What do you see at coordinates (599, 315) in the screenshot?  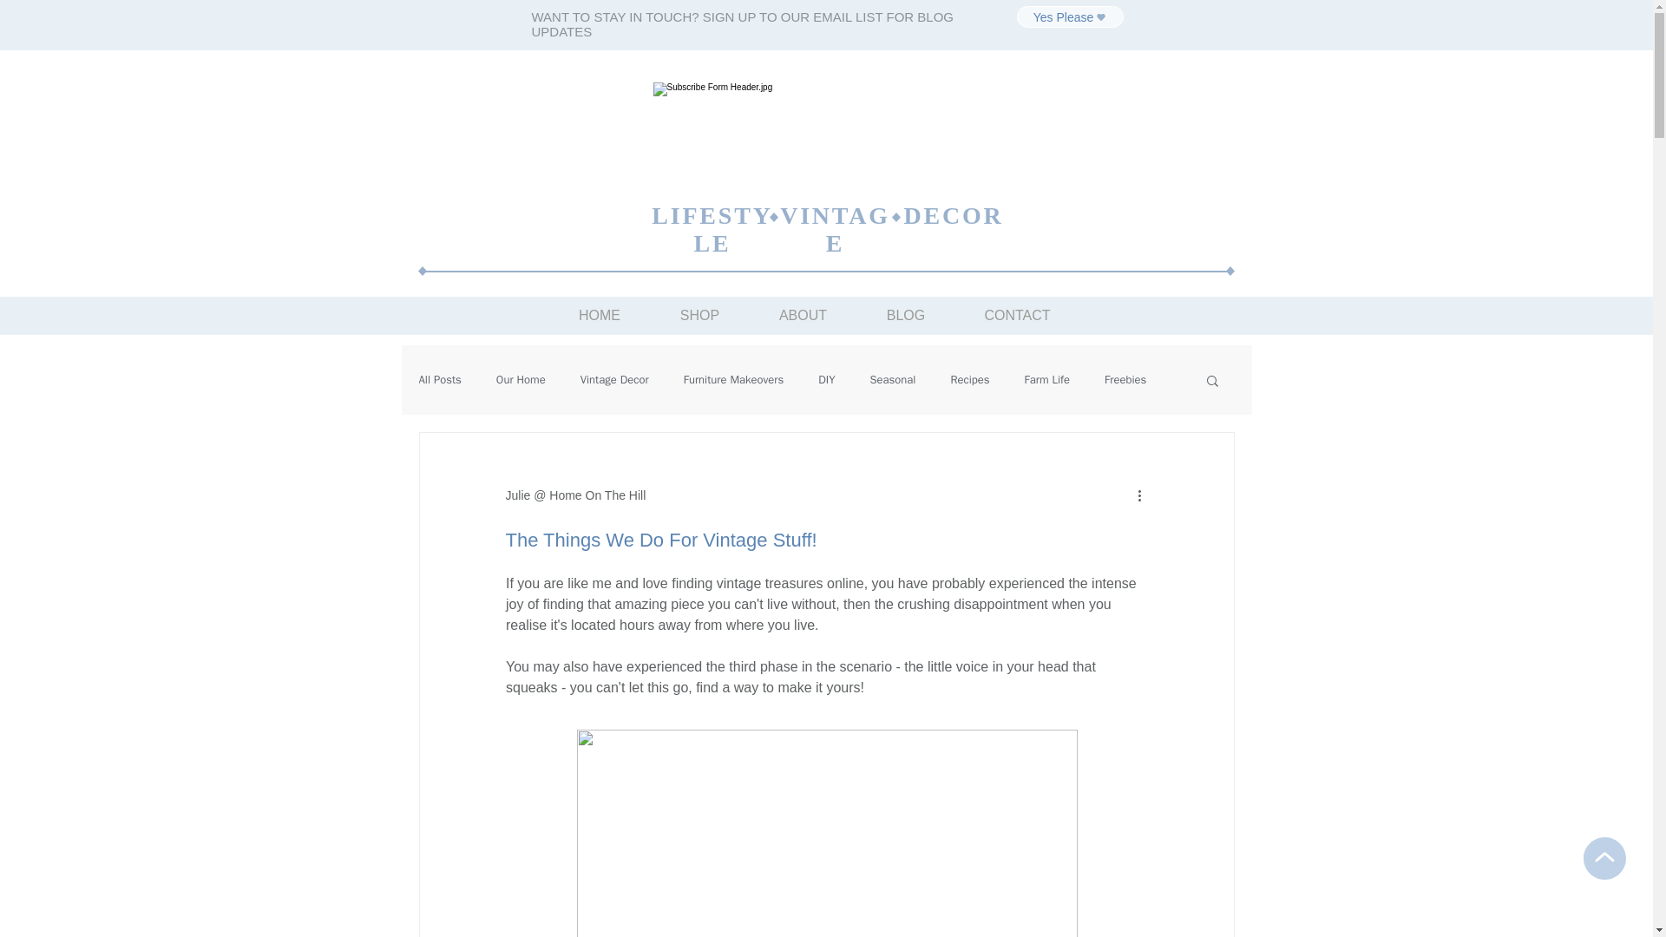 I see `HOME` at bounding box center [599, 315].